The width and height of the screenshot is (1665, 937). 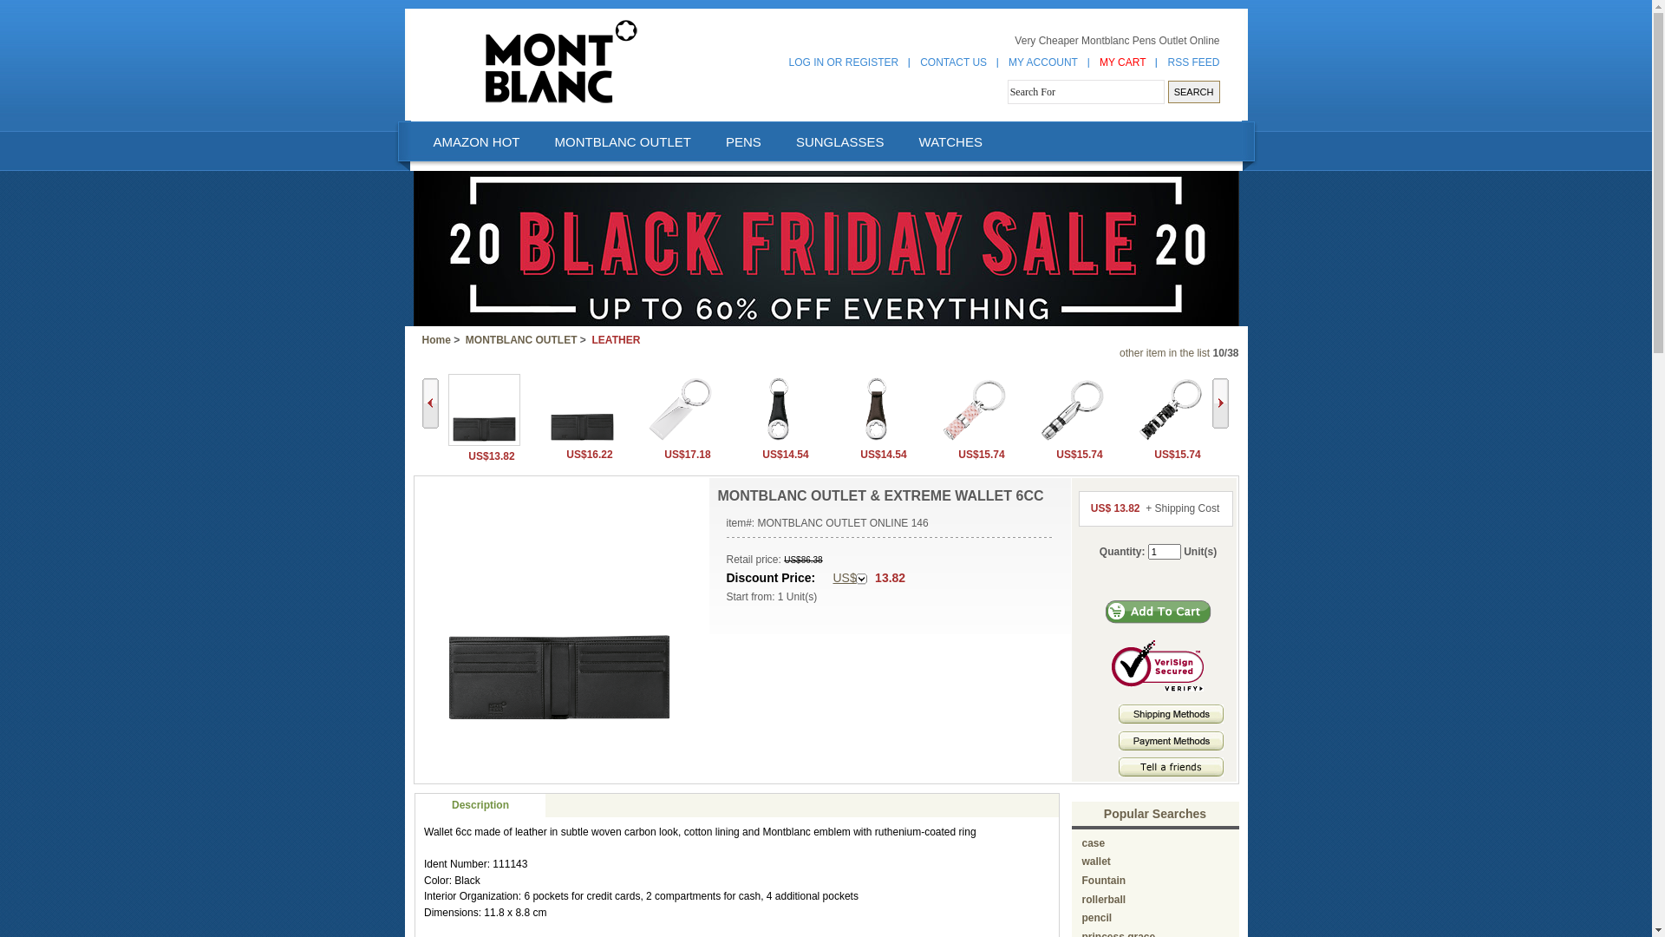 What do you see at coordinates (1169, 410) in the screenshot?
I see `MONTBLANC OUTLET & KEY RING` at bounding box center [1169, 410].